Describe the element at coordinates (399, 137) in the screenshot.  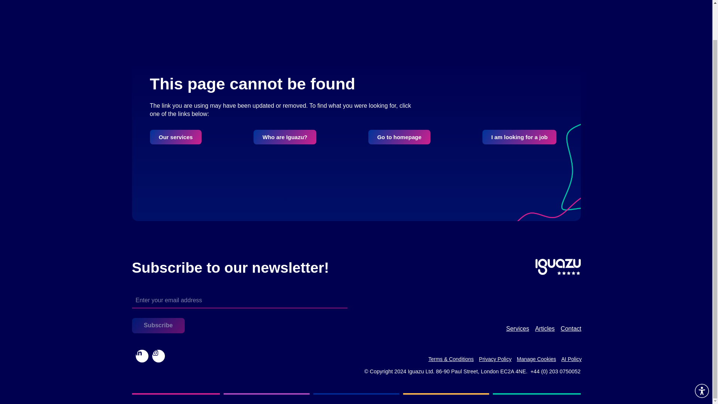
I see `Go to homepage` at that location.